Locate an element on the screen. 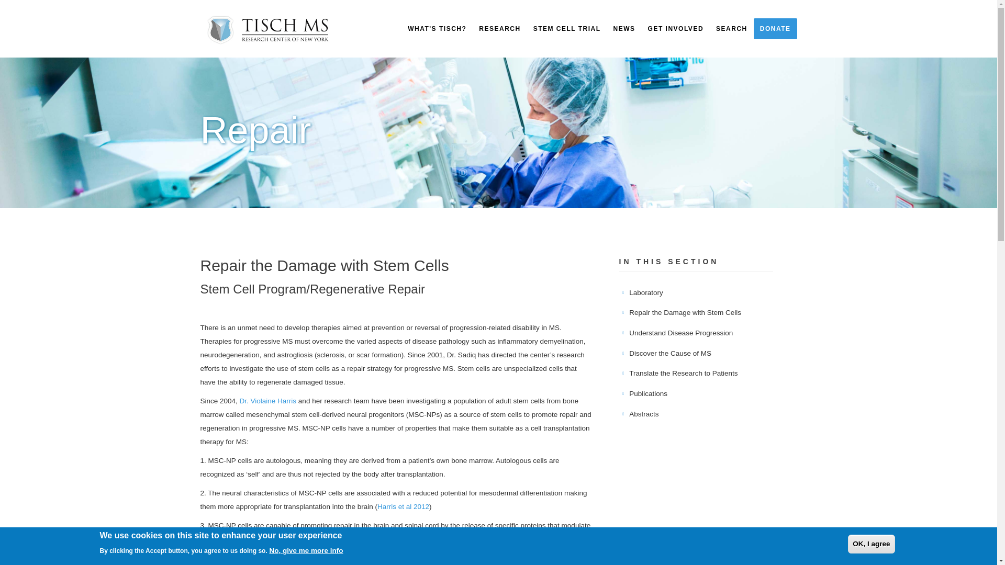 The height and width of the screenshot is (565, 1005). GET INVOLVED is located at coordinates (675, 28).